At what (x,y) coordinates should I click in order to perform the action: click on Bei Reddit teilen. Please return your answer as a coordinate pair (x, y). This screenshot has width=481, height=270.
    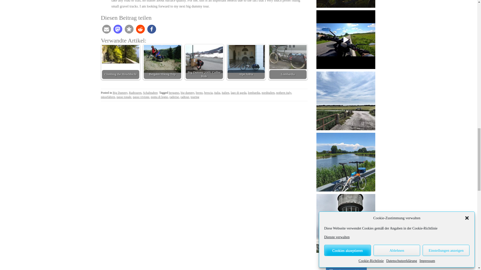
    Looking at the image, I should click on (140, 29).